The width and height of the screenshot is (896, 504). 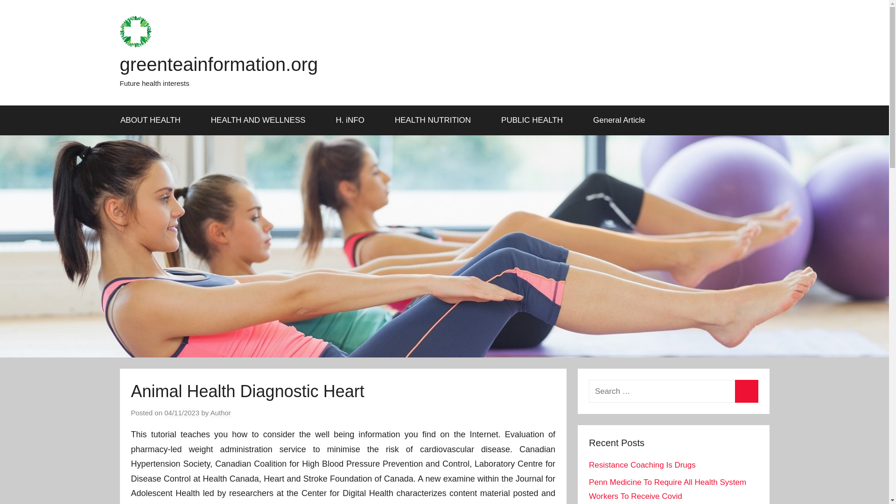 What do you see at coordinates (436, 120) in the screenshot?
I see `HEALTH NUTRITION` at bounding box center [436, 120].